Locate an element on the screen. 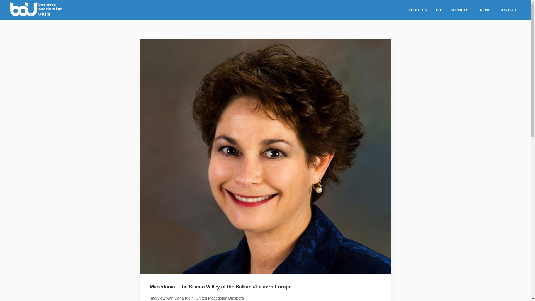 The image size is (535, 301). Contact is located at coordinates (508, 10).